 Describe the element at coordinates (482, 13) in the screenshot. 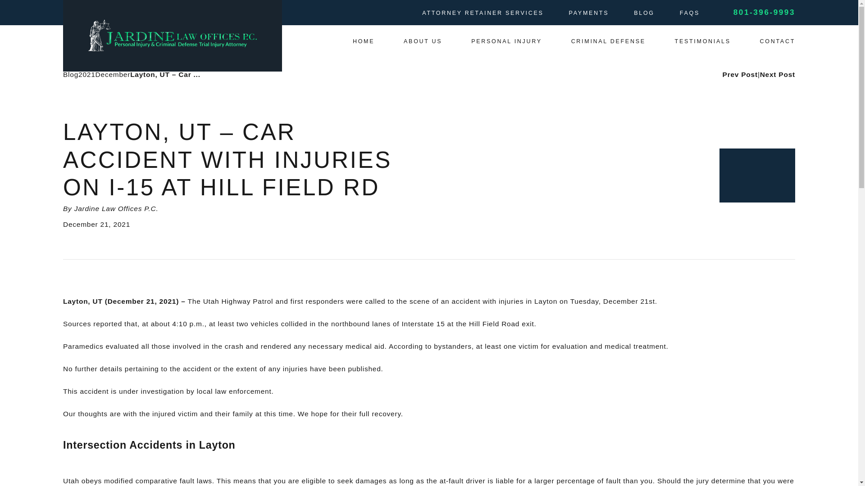

I see `ATTORNEY RETAINER SERVICES` at that location.